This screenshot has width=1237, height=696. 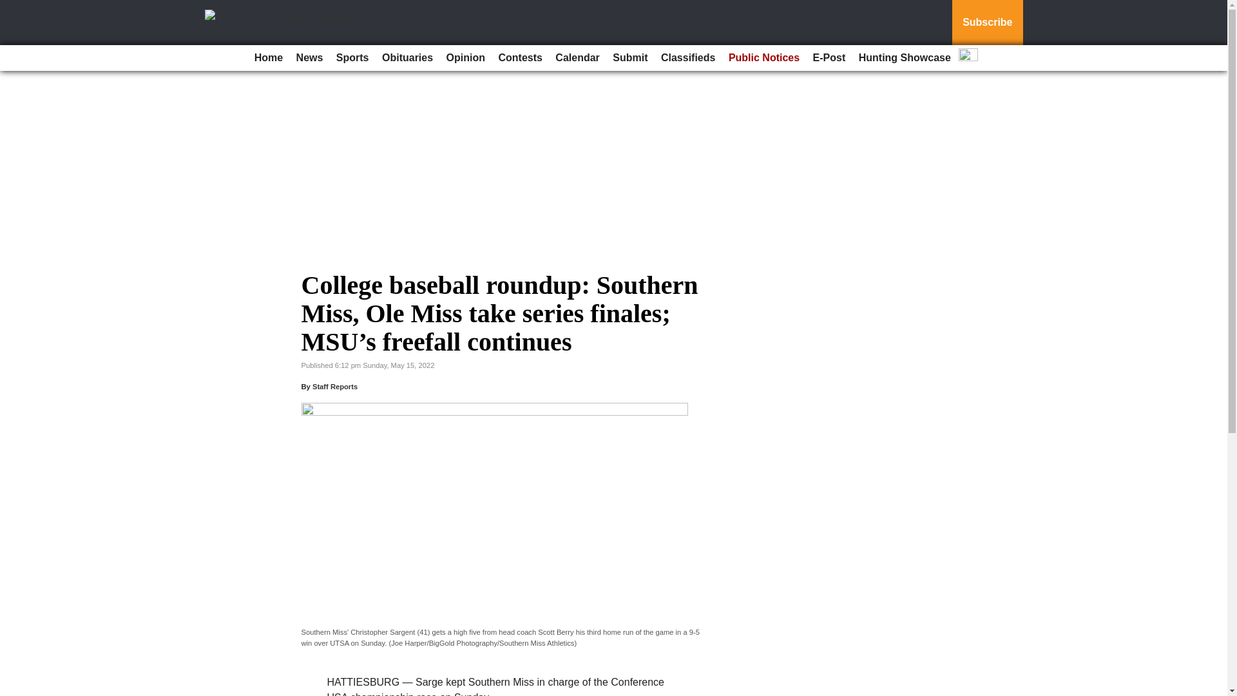 I want to click on Home, so click(x=269, y=58).